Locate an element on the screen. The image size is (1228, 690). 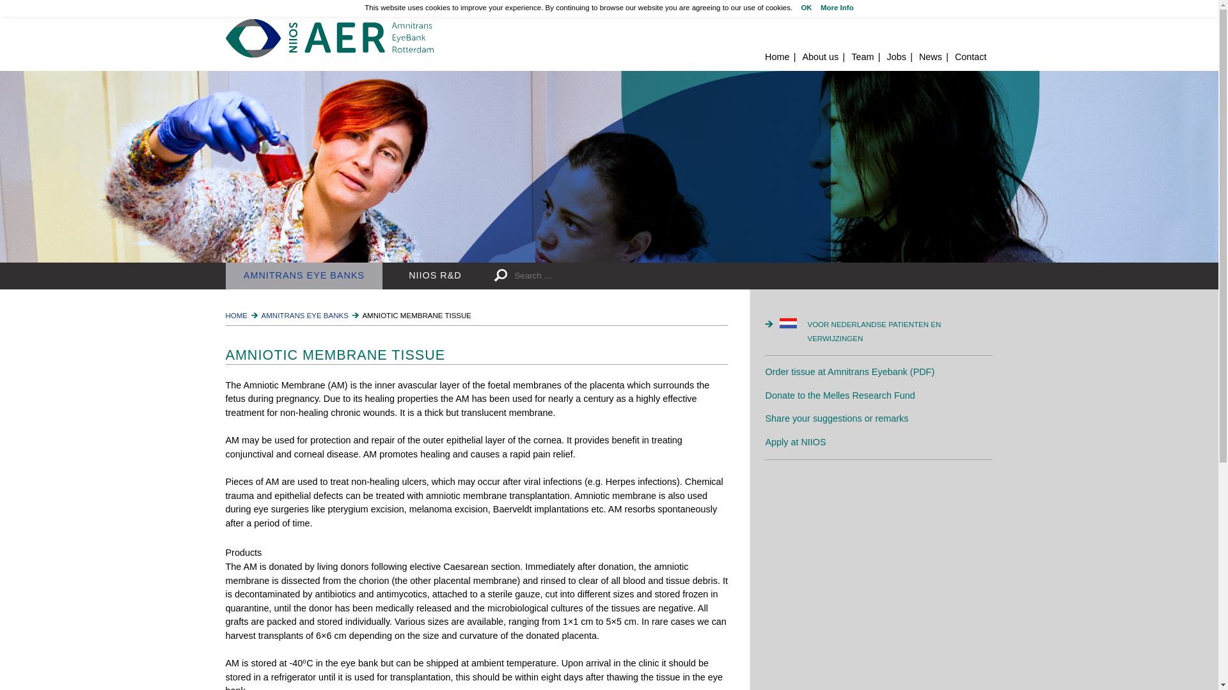
Home is located at coordinates (777, 57).